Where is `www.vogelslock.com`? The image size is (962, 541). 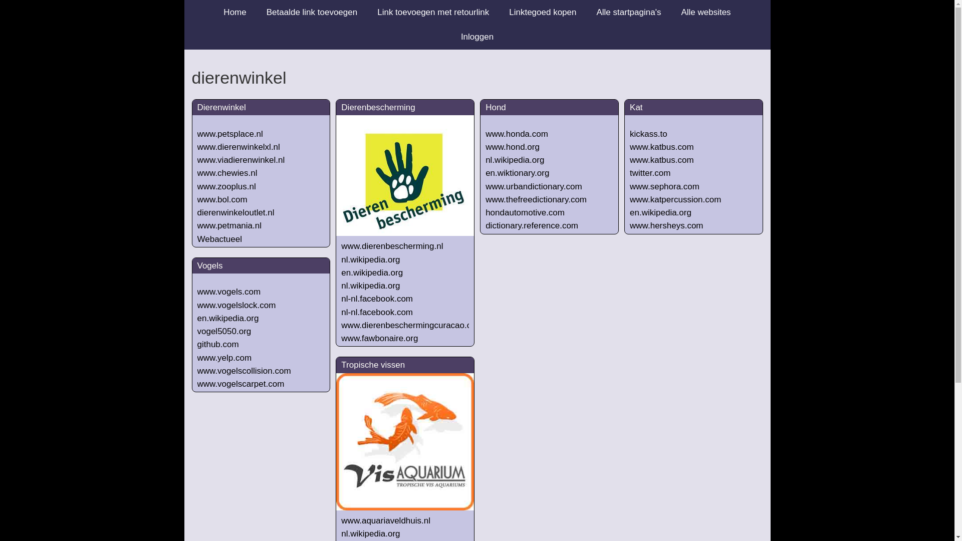
www.vogelslock.com is located at coordinates (236, 306).